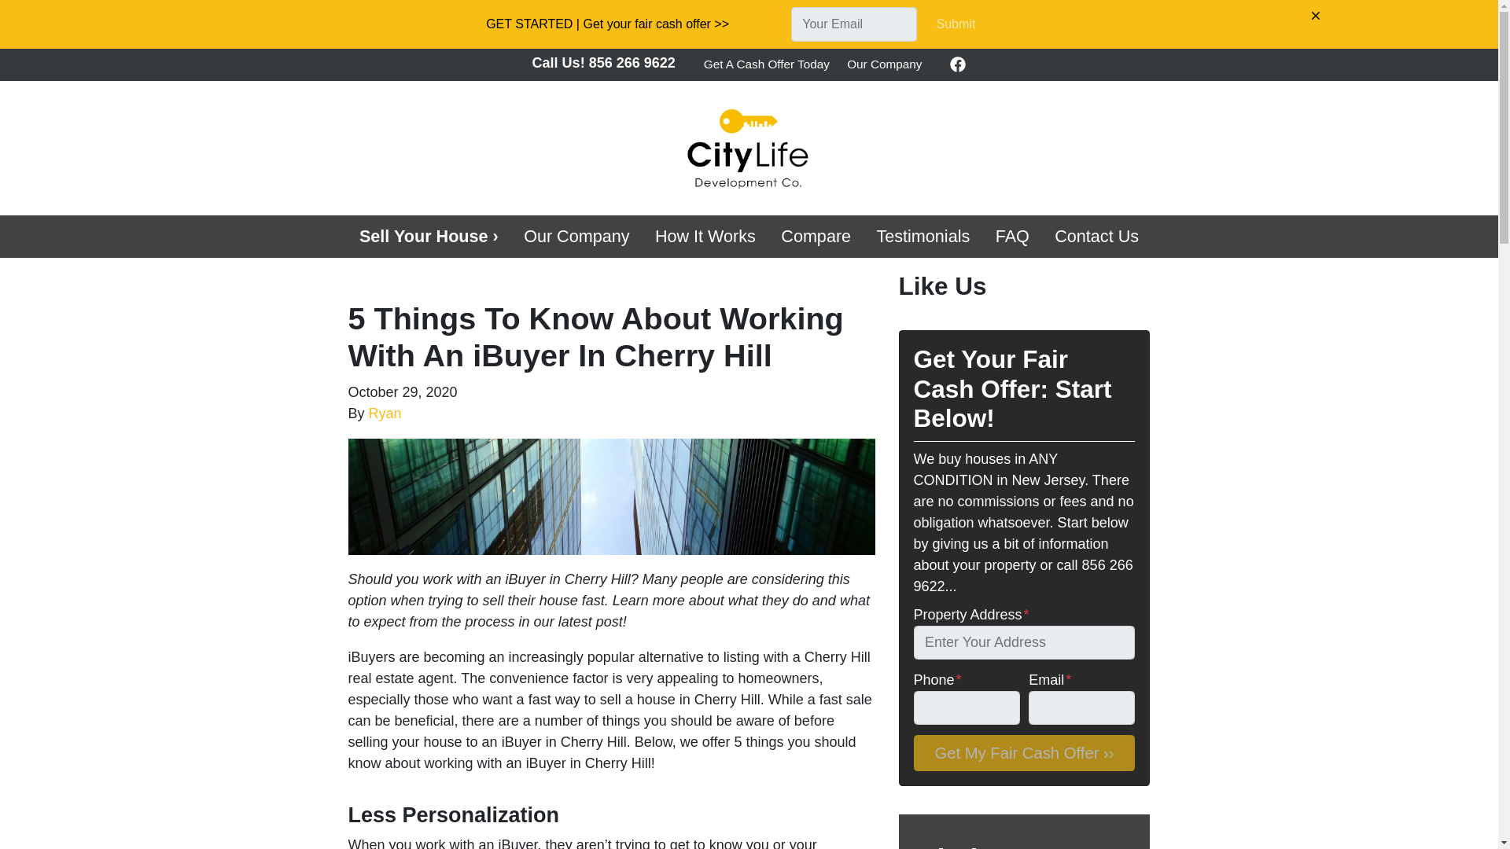 This screenshot has width=1510, height=849. What do you see at coordinates (1011, 237) in the screenshot?
I see `FAQ` at bounding box center [1011, 237].